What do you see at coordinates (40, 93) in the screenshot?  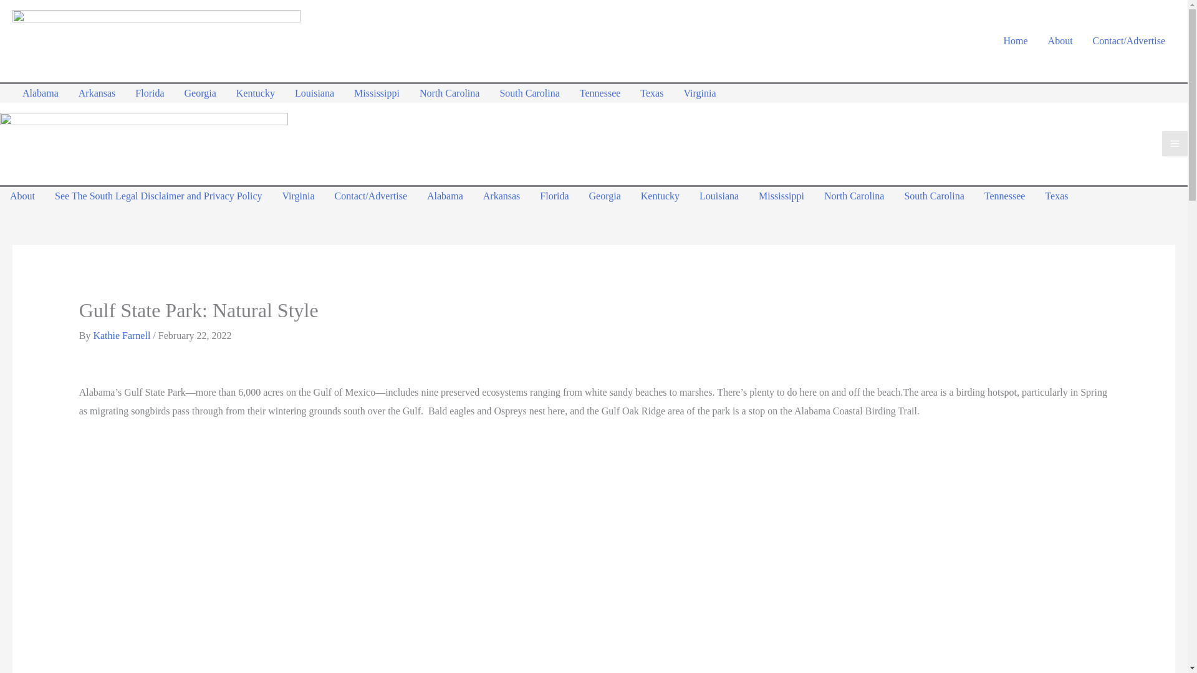 I see `Alabama` at bounding box center [40, 93].